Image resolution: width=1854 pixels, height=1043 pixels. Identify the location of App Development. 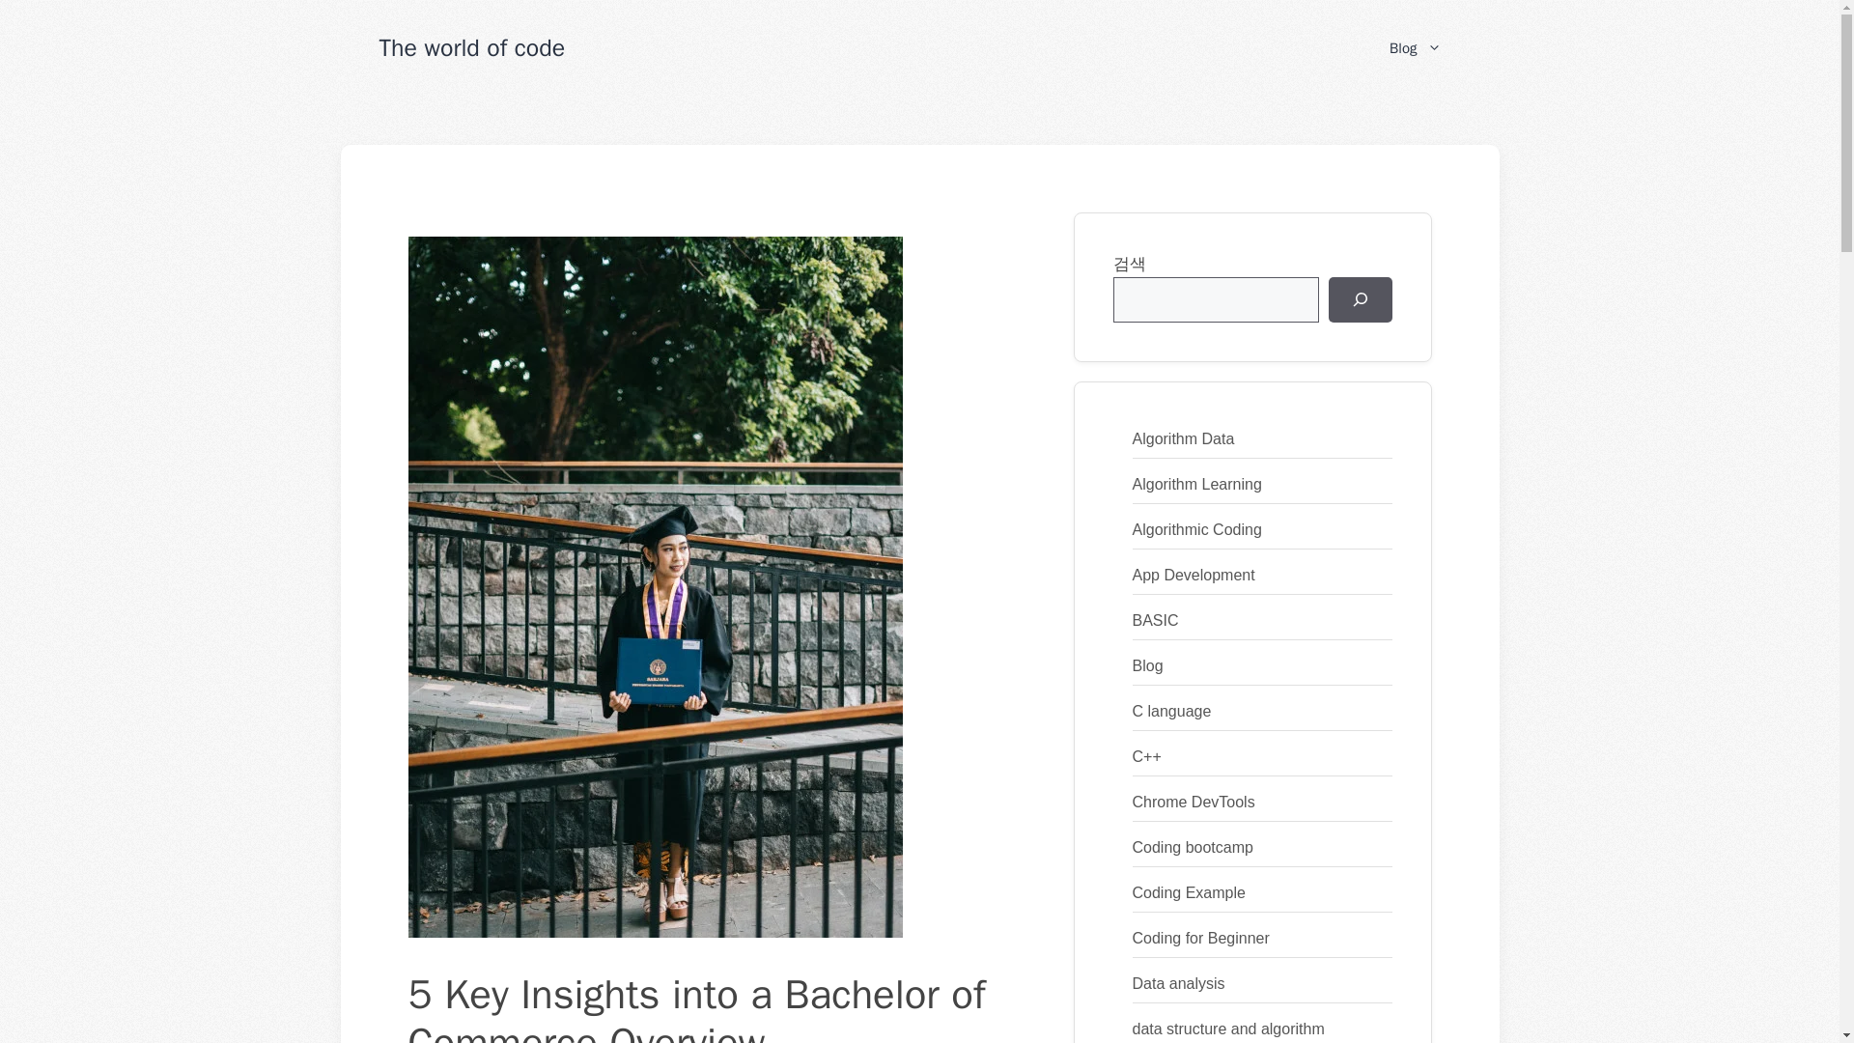
(1193, 575).